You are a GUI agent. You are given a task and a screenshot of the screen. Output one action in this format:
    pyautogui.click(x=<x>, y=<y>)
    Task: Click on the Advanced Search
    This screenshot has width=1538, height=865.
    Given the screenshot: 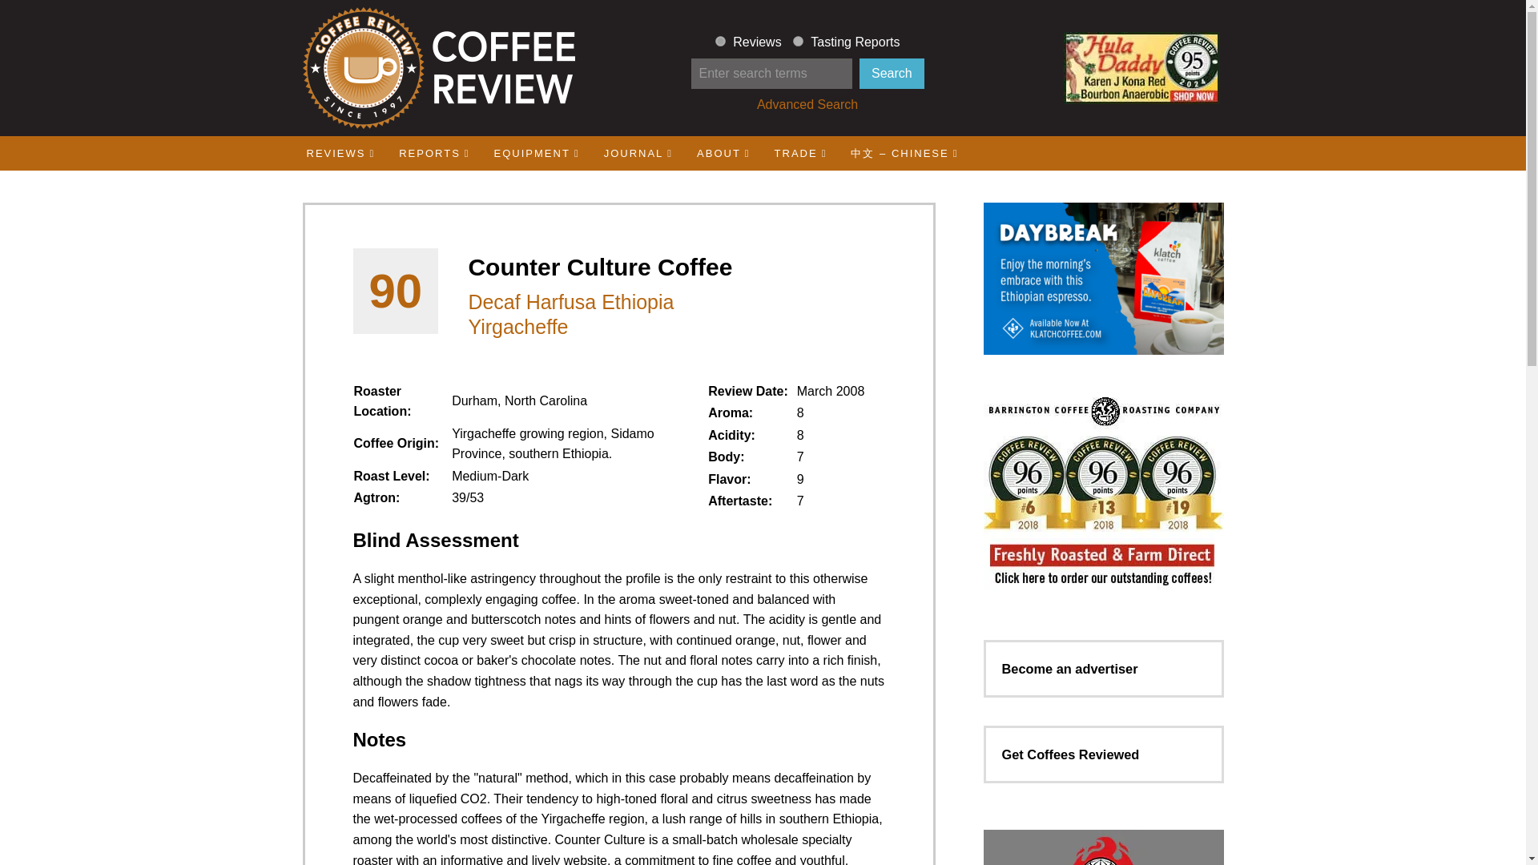 What is the action you would take?
    pyautogui.click(x=807, y=104)
    